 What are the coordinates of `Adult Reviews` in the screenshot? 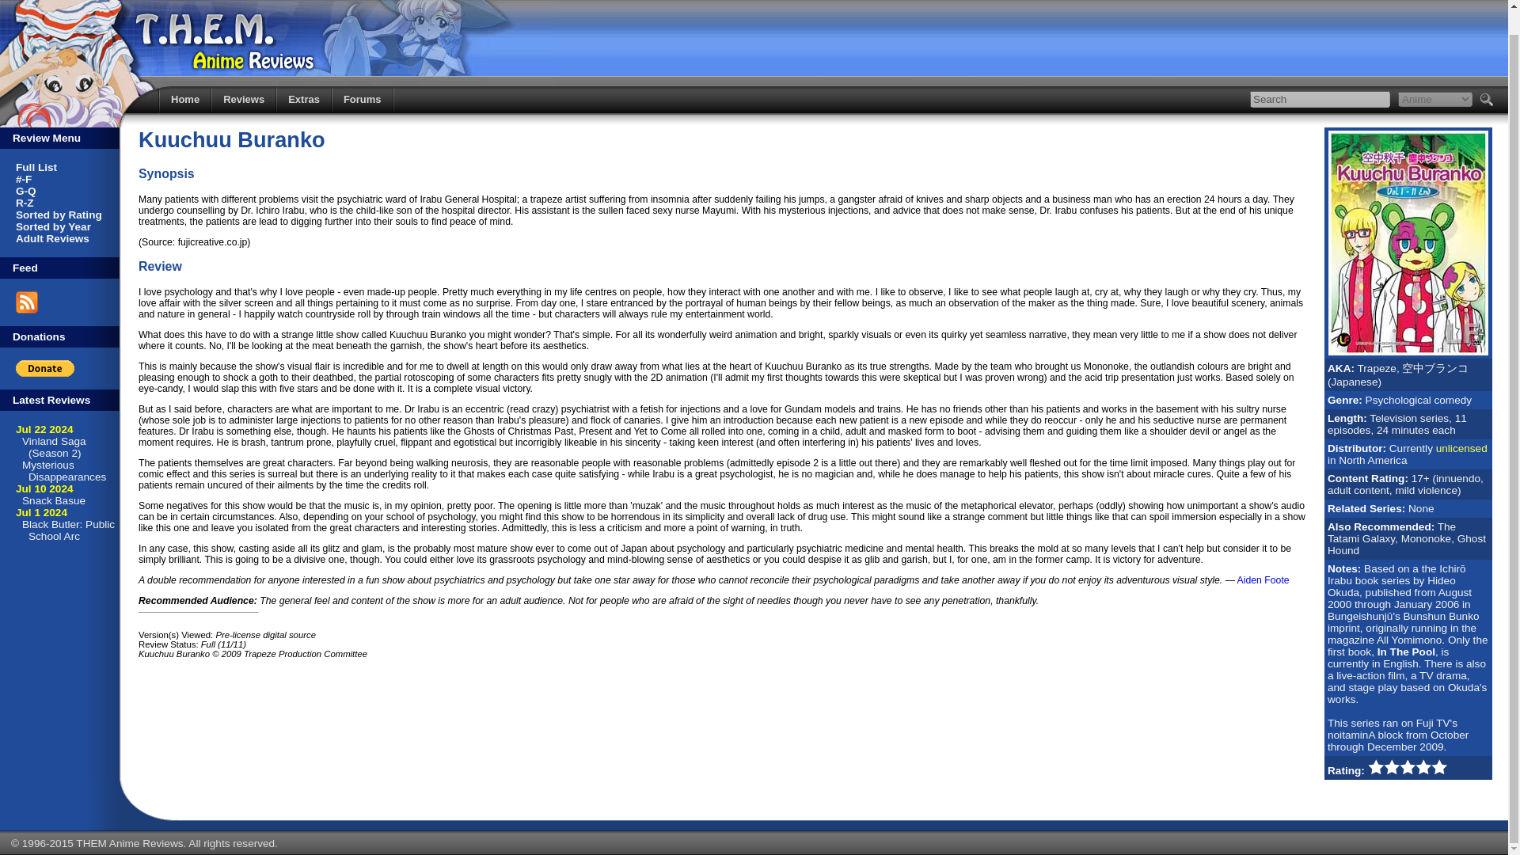 It's located at (52, 237).